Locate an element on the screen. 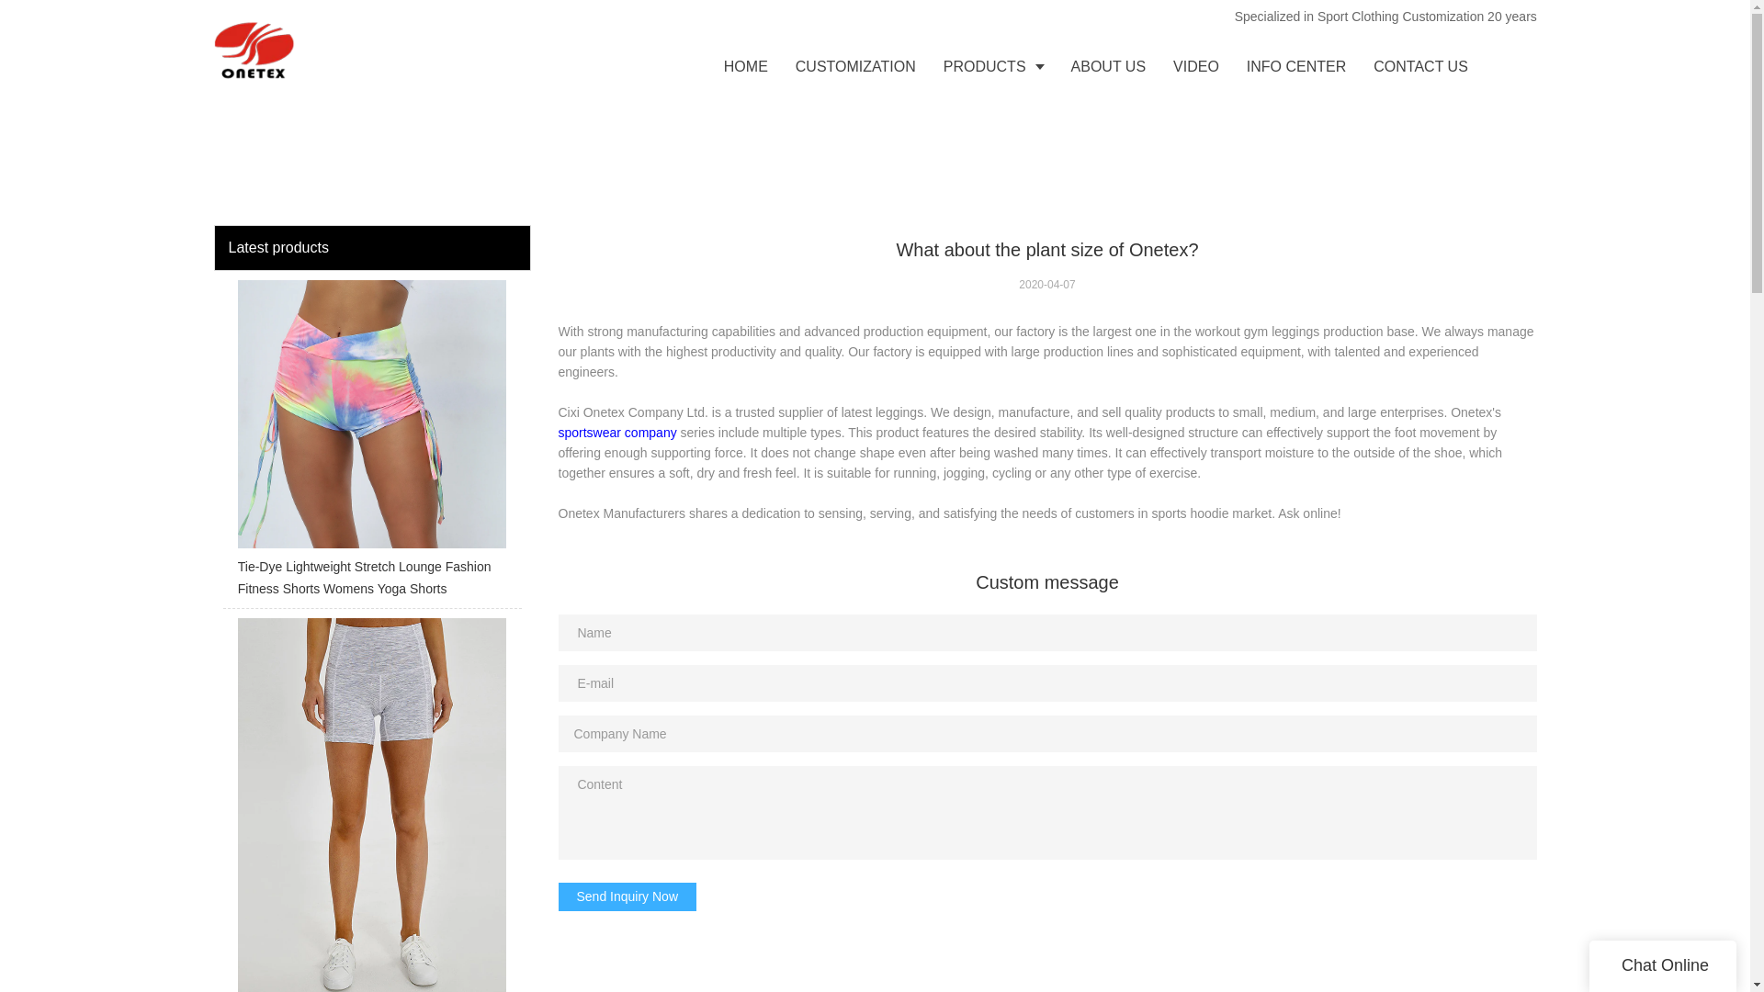 The height and width of the screenshot is (992, 1764). HOME is located at coordinates (746, 66).